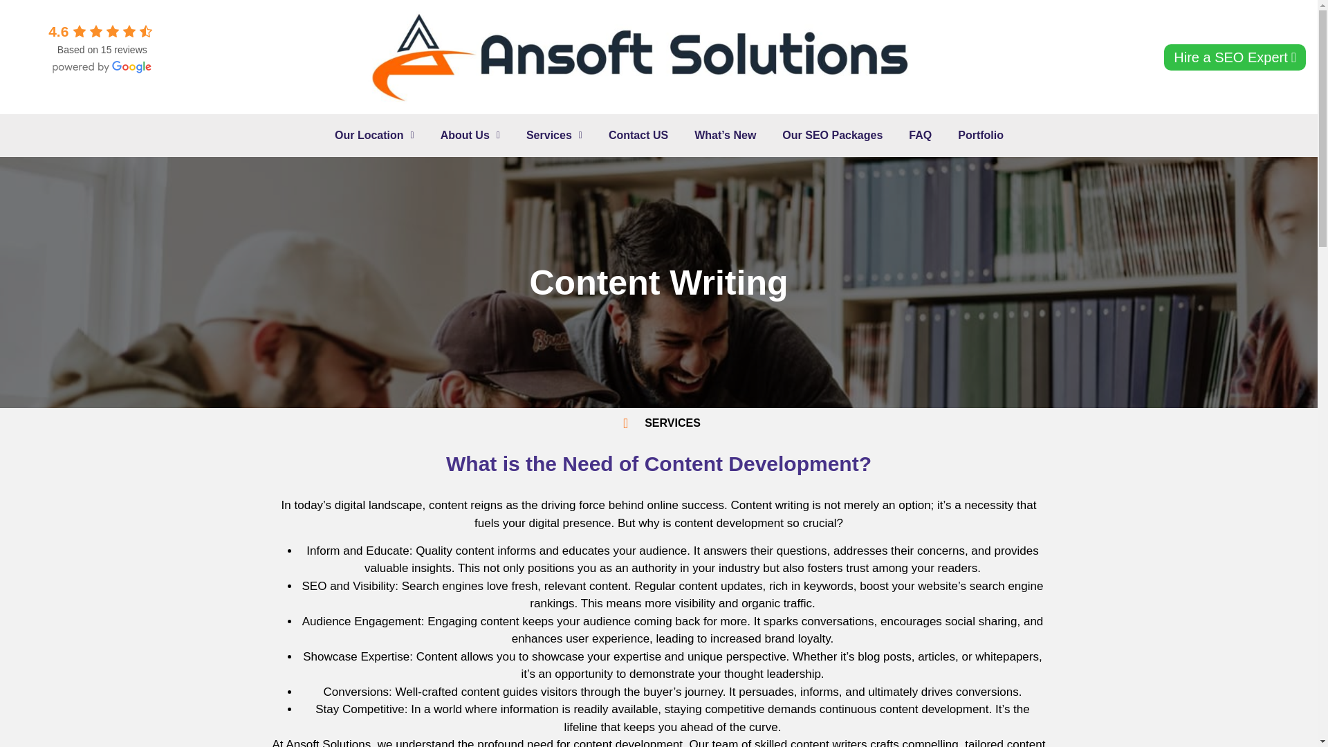  What do you see at coordinates (470, 136) in the screenshot?
I see `About Us` at bounding box center [470, 136].